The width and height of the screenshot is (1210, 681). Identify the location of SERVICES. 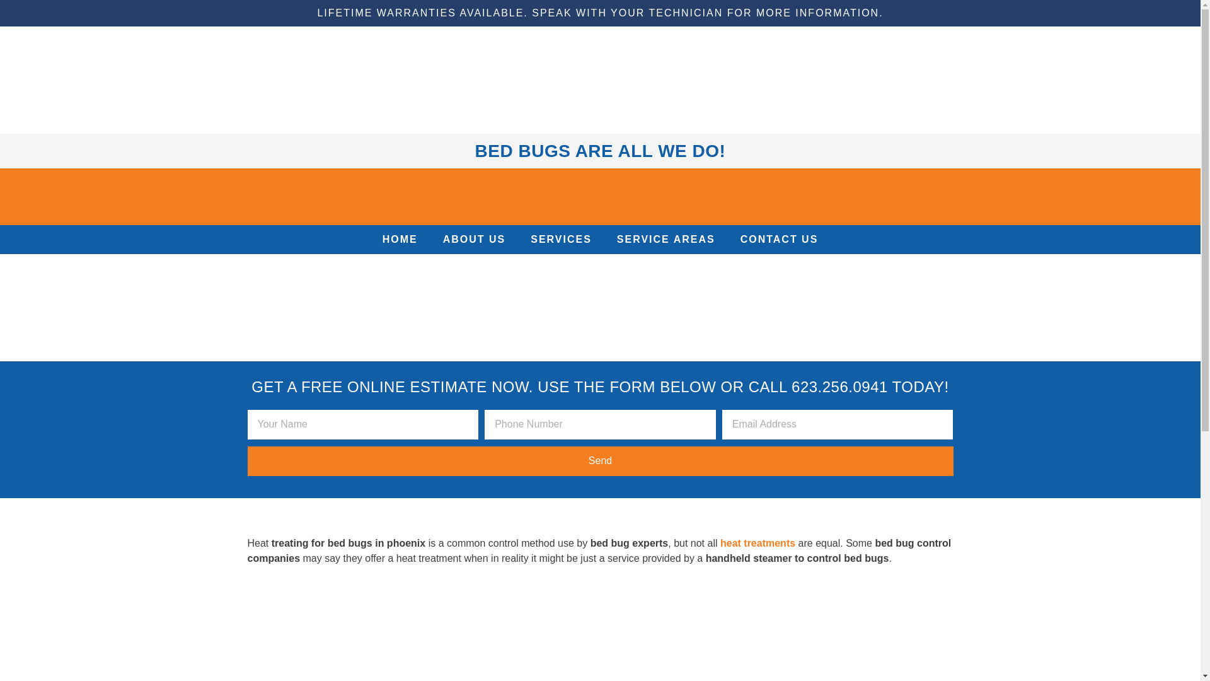
(561, 240).